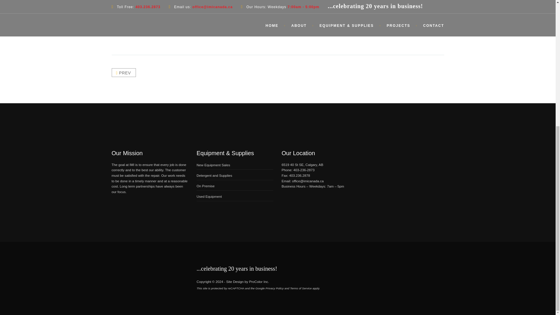 This screenshot has width=560, height=315. What do you see at coordinates (304, 170) in the screenshot?
I see `403-236-2873` at bounding box center [304, 170].